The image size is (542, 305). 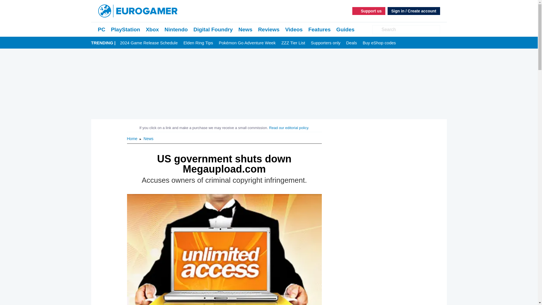 I want to click on Deals, so click(x=351, y=43).